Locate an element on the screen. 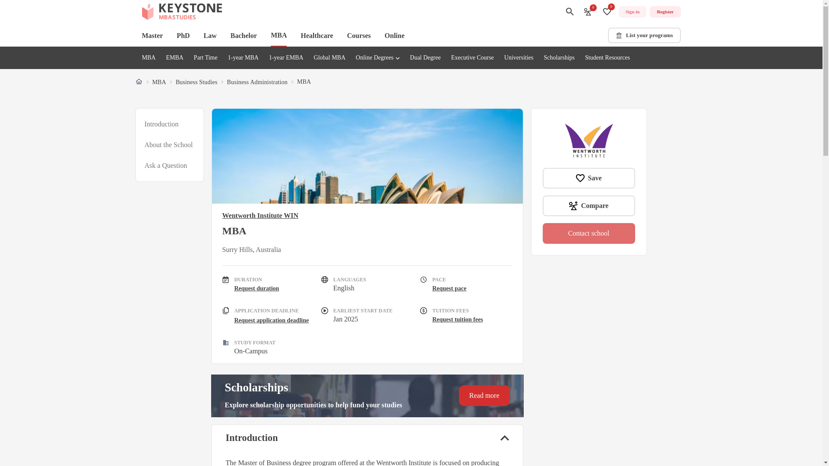 Image resolution: width=829 pixels, height=466 pixels. List your programs is located at coordinates (472, 58).